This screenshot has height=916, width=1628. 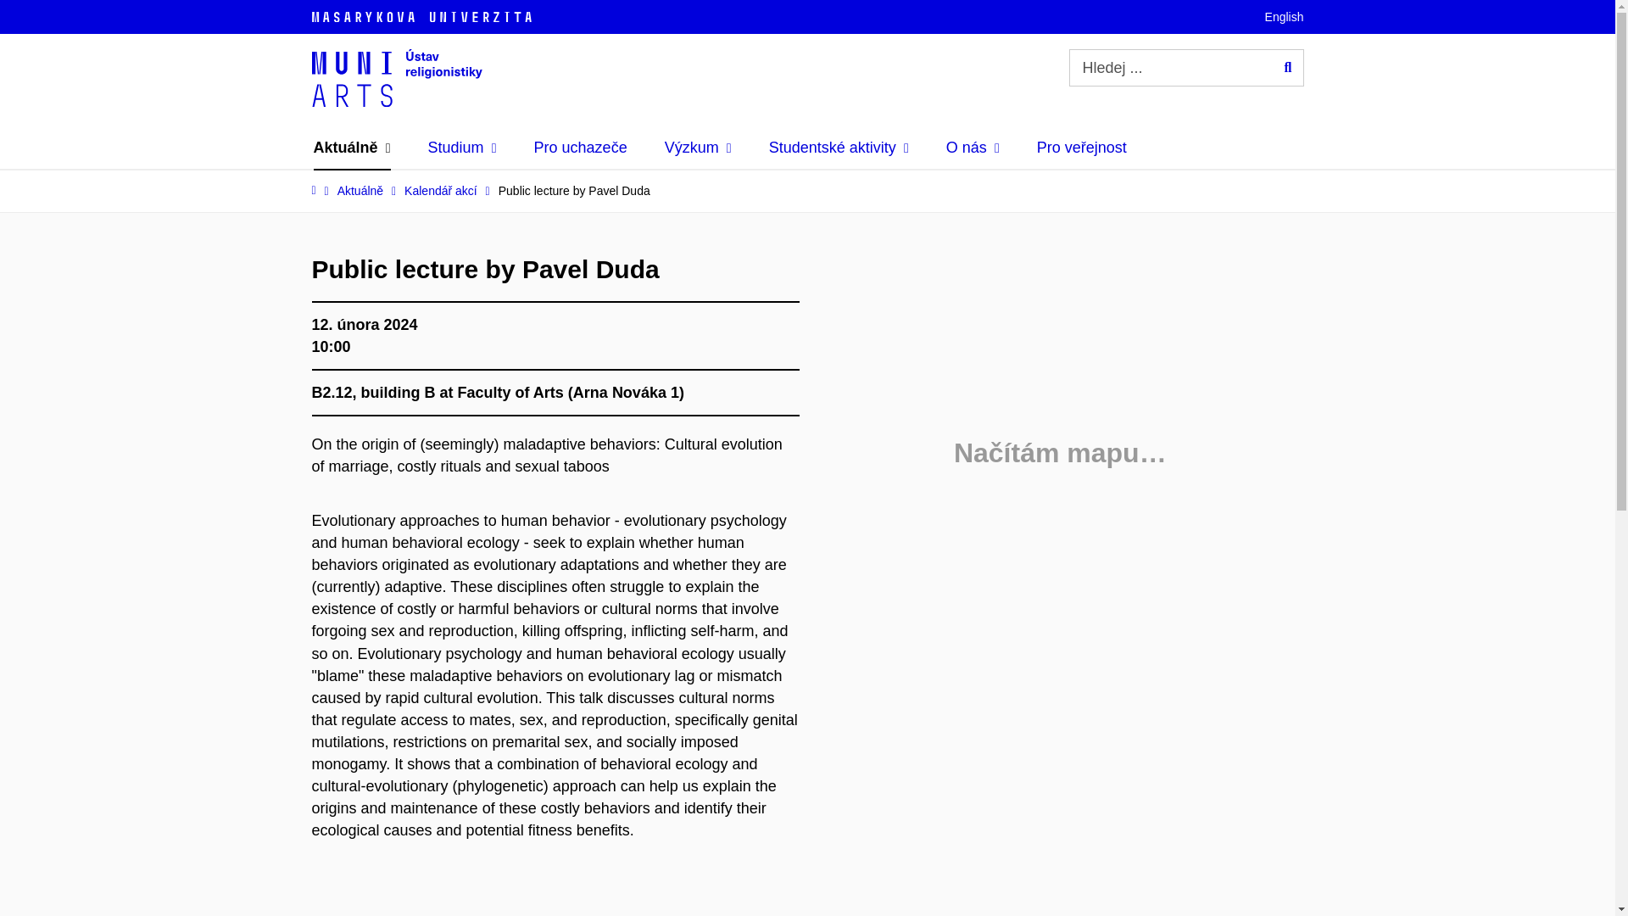 What do you see at coordinates (422, 17) in the screenshot?
I see `Masarykova univerzita` at bounding box center [422, 17].